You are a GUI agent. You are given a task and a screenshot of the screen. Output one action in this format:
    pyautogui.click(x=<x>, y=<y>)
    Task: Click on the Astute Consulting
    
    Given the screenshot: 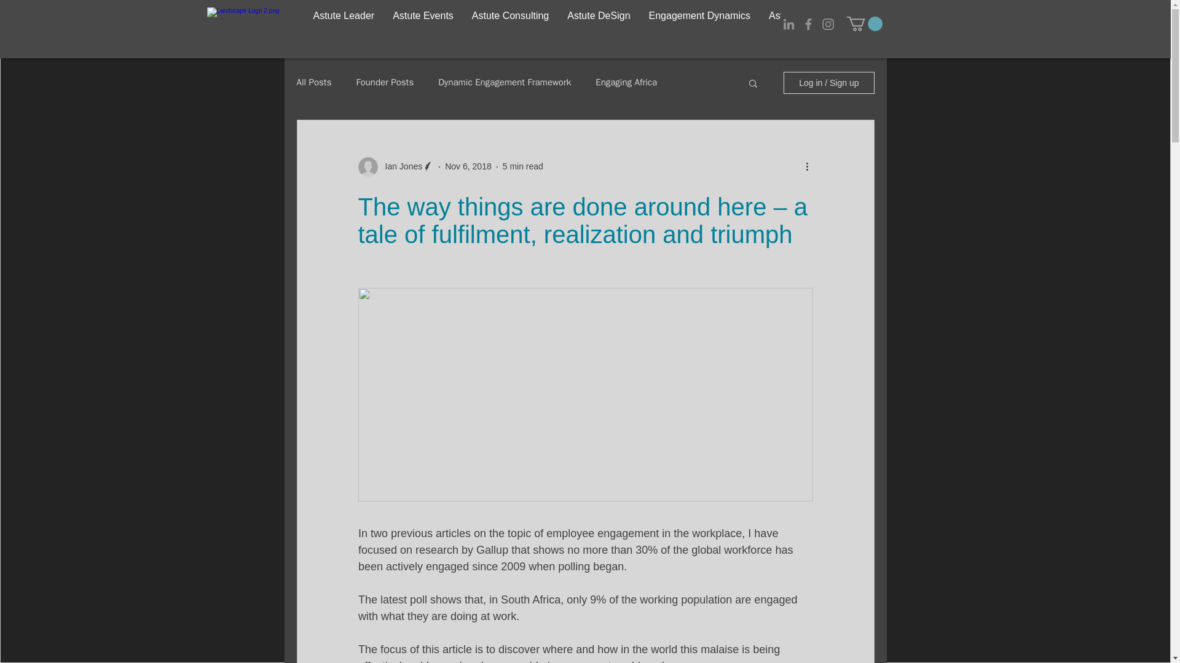 What is the action you would take?
    pyautogui.click(x=510, y=25)
    